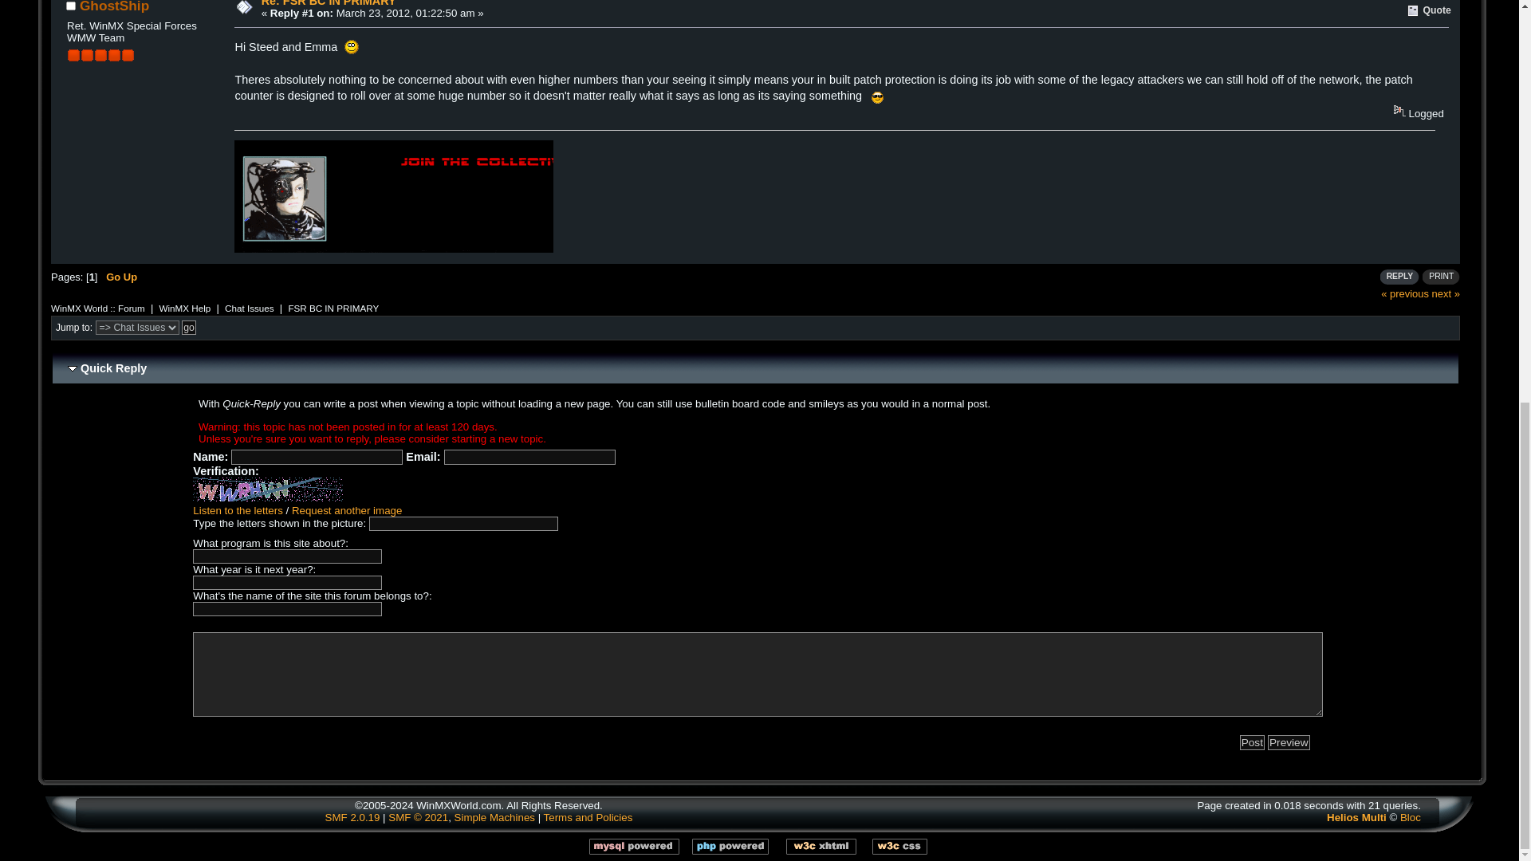  Describe the element at coordinates (188, 327) in the screenshot. I see `go` at that location.